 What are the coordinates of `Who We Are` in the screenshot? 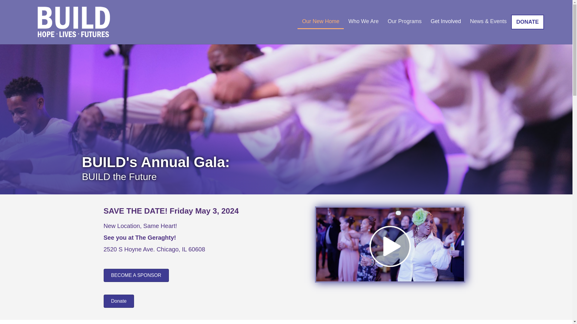 It's located at (363, 21).